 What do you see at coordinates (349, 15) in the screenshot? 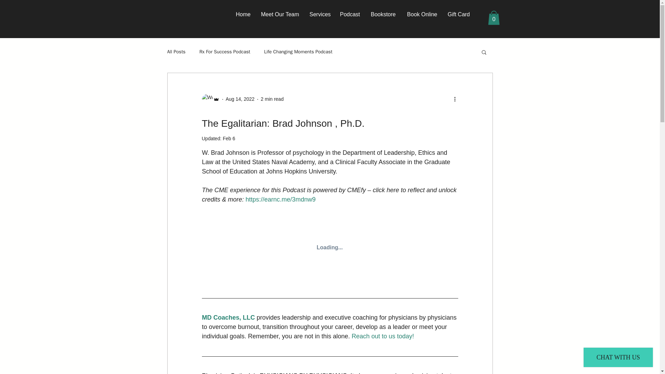
I see `Podcast` at bounding box center [349, 15].